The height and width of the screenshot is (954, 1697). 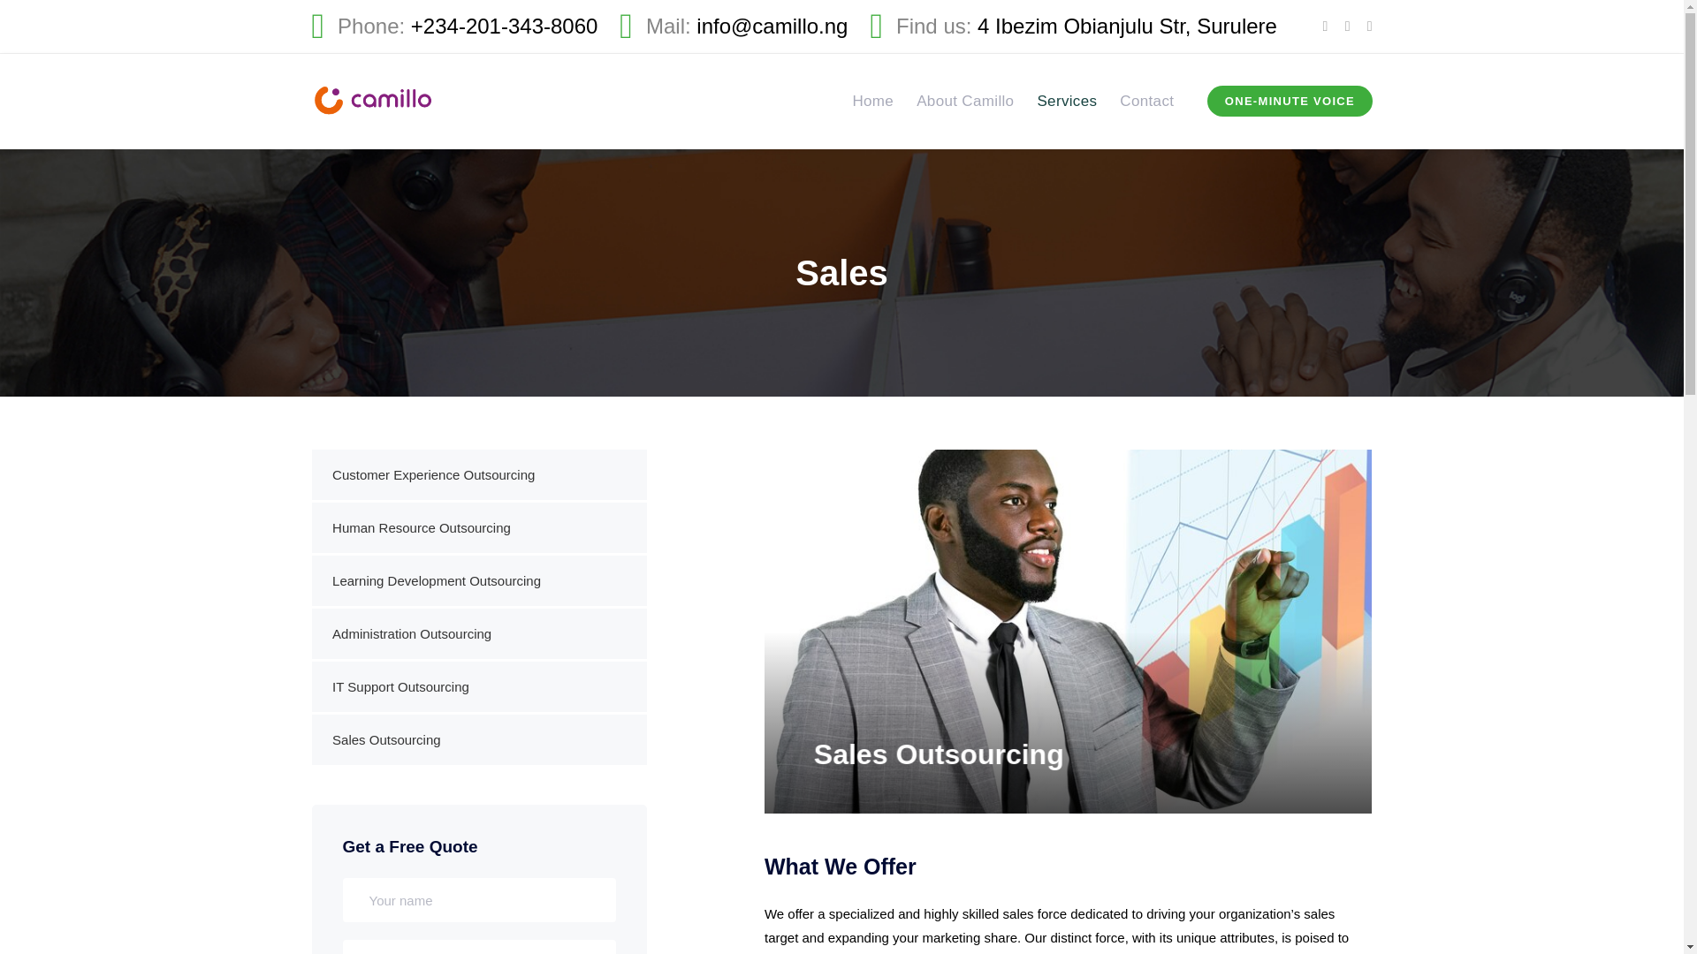 I want to click on Customer Experience Outsourcing, so click(x=478, y=473).